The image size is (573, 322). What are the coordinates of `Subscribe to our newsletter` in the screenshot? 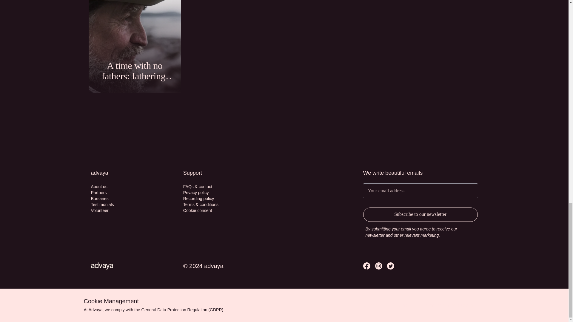 It's located at (420, 215).